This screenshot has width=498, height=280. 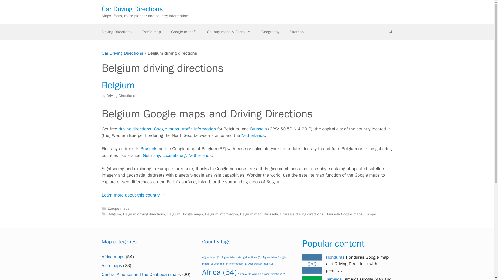 I want to click on Netherlands, so click(x=200, y=155).